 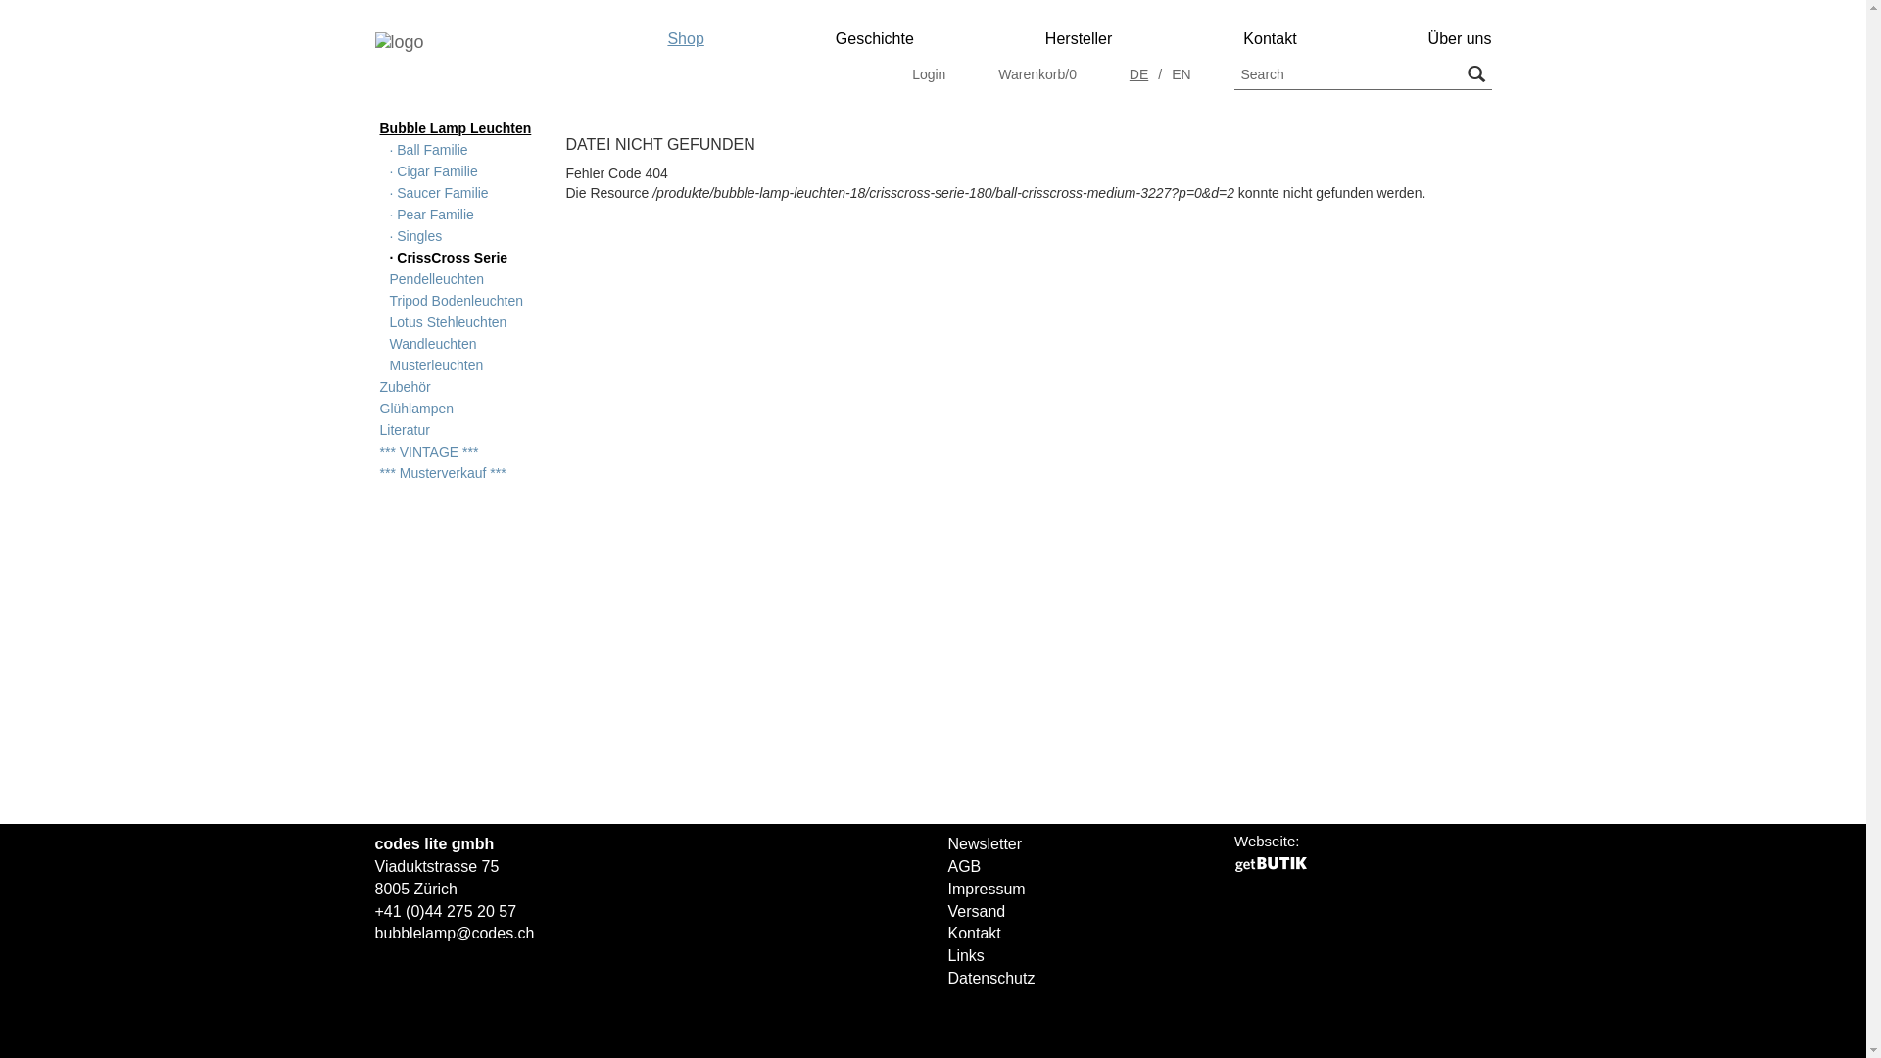 What do you see at coordinates (455, 933) in the screenshot?
I see `bubblelamp@codes.ch` at bounding box center [455, 933].